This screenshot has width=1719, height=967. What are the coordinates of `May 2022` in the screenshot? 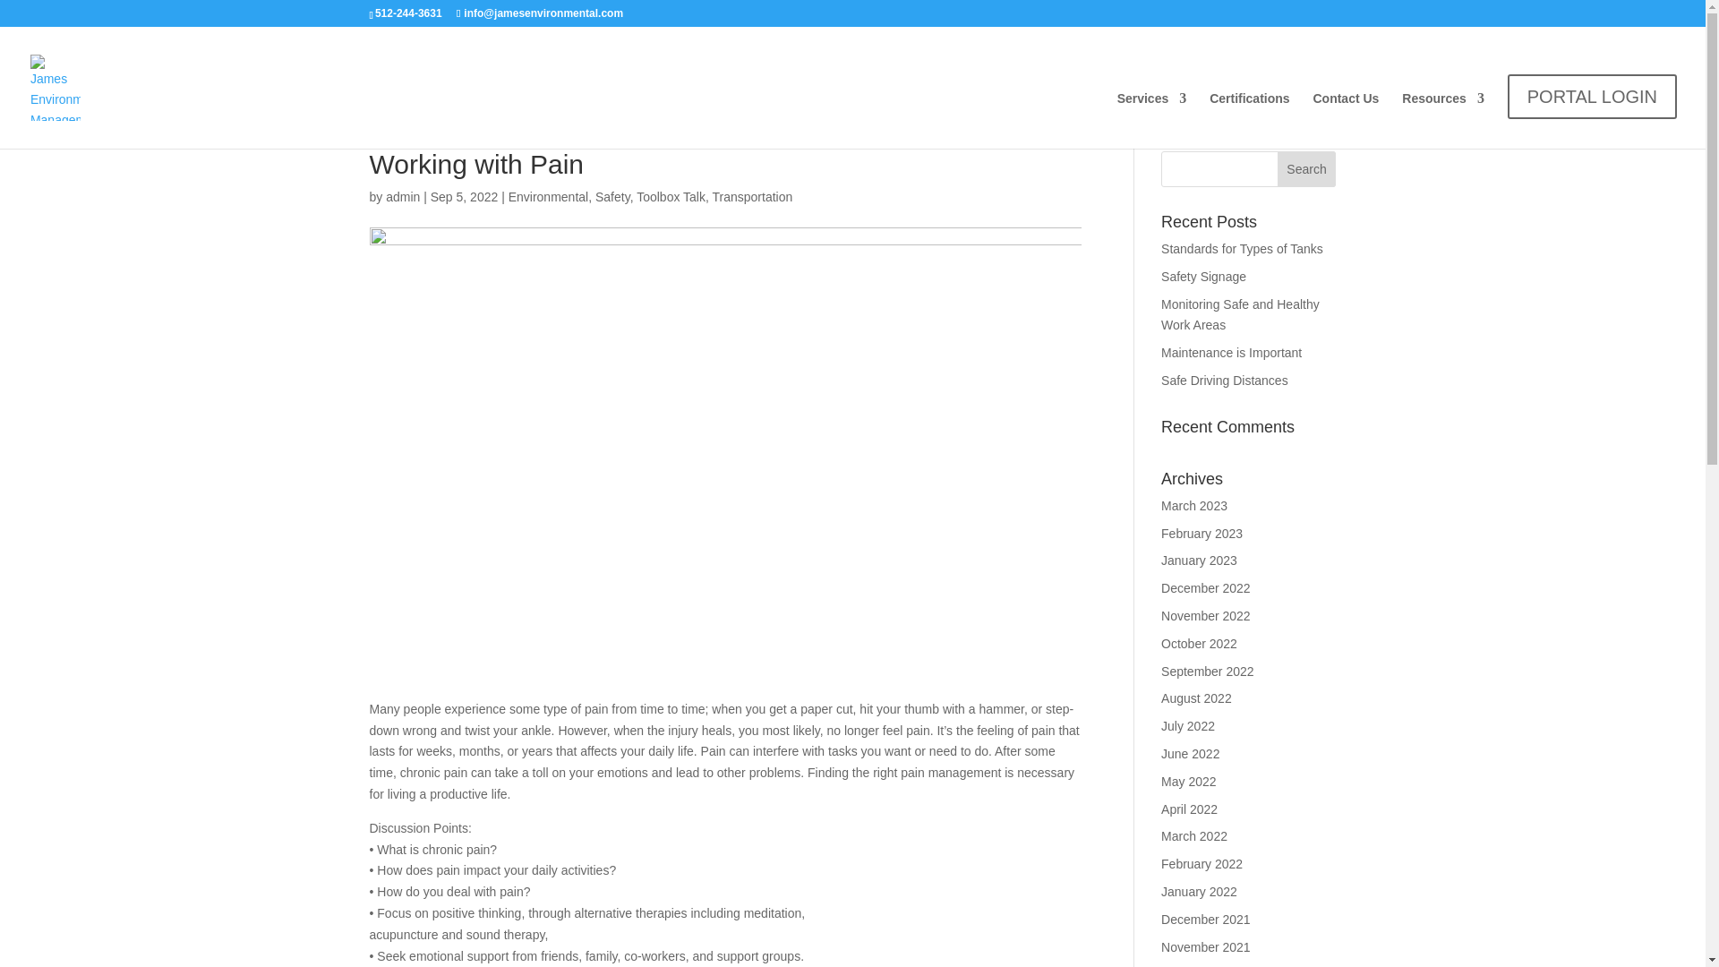 It's located at (1188, 782).